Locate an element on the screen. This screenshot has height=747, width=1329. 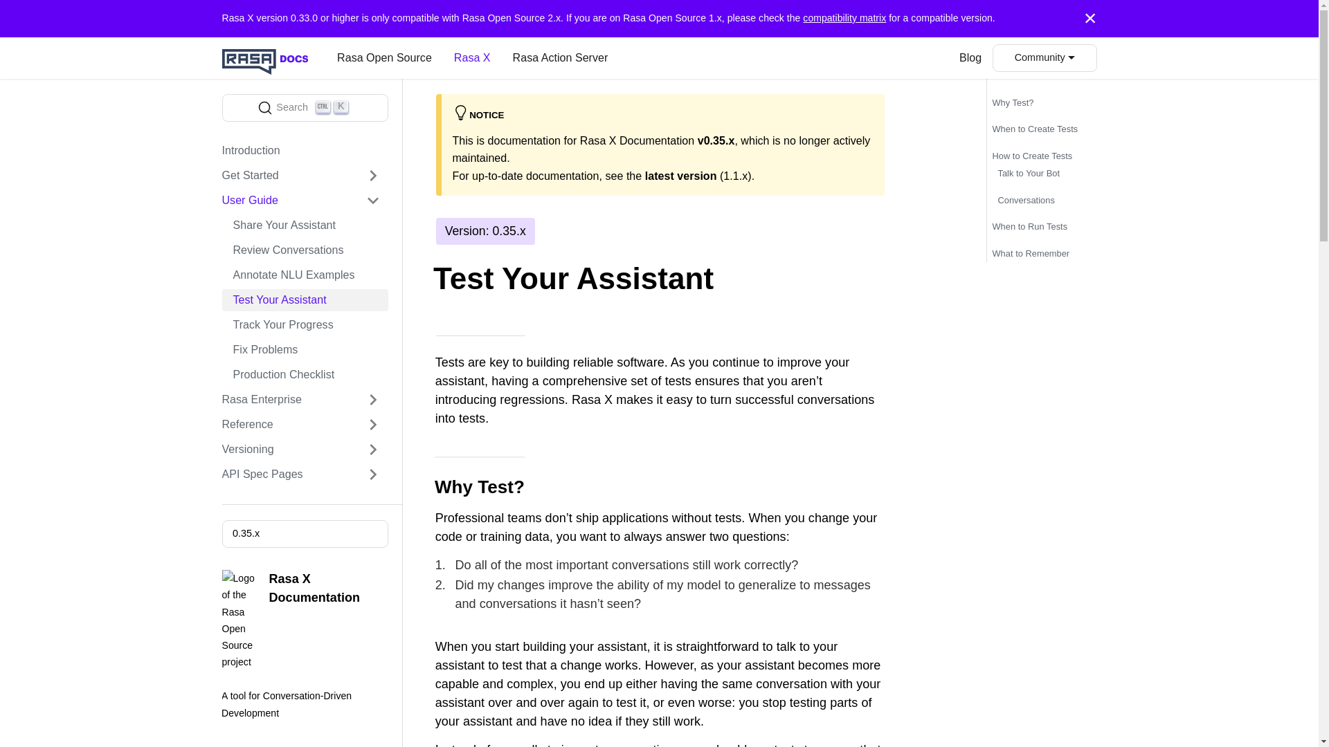
Rasa Enterprise is located at coordinates (299, 400).